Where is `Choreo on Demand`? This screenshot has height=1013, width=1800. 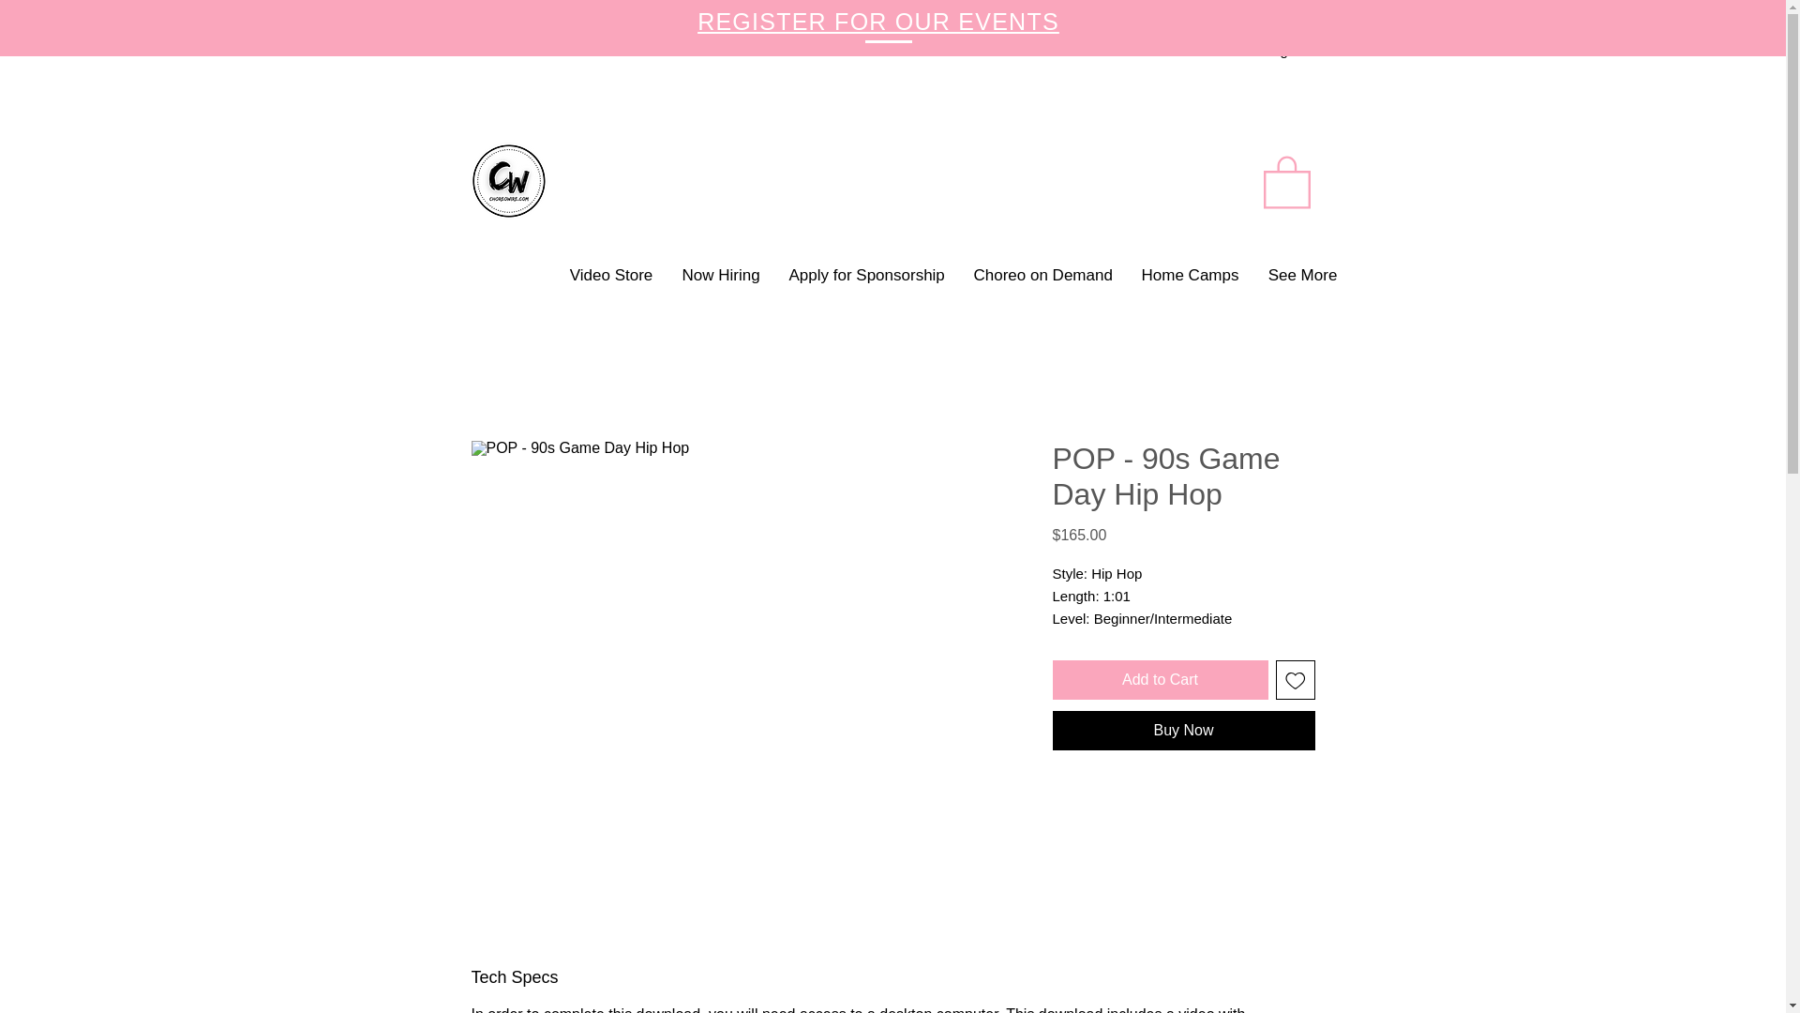
Choreo on Demand is located at coordinates (1042, 275).